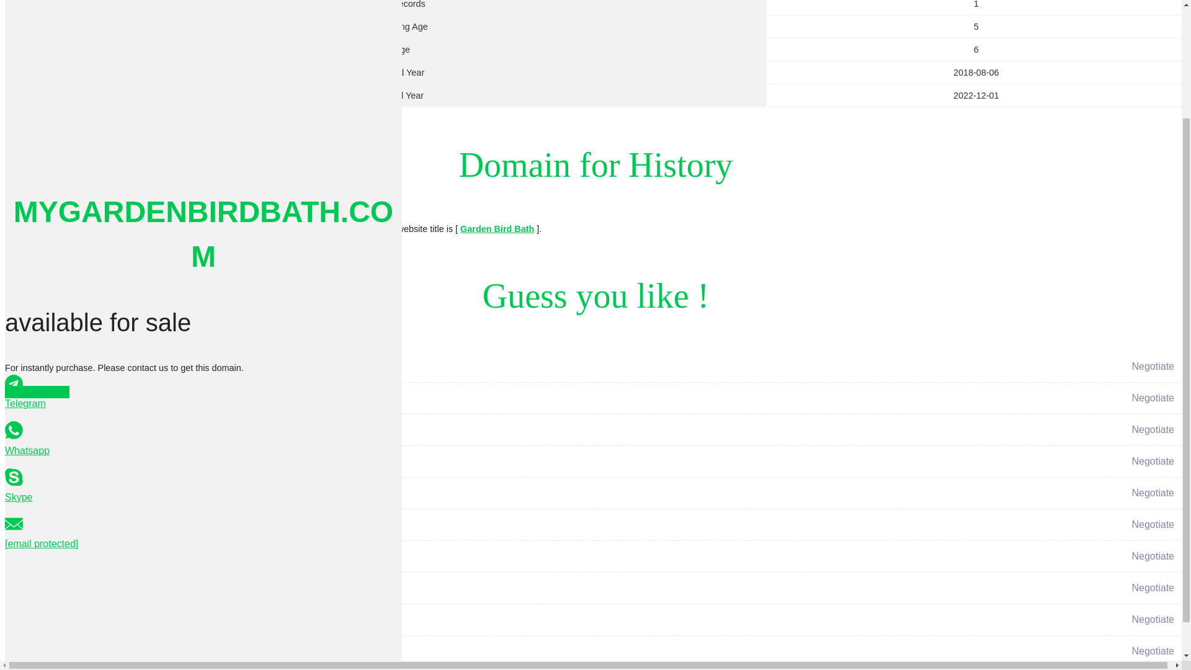 Image resolution: width=1191 pixels, height=670 pixels. I want to click on whatbody.com, so click(399, 376).